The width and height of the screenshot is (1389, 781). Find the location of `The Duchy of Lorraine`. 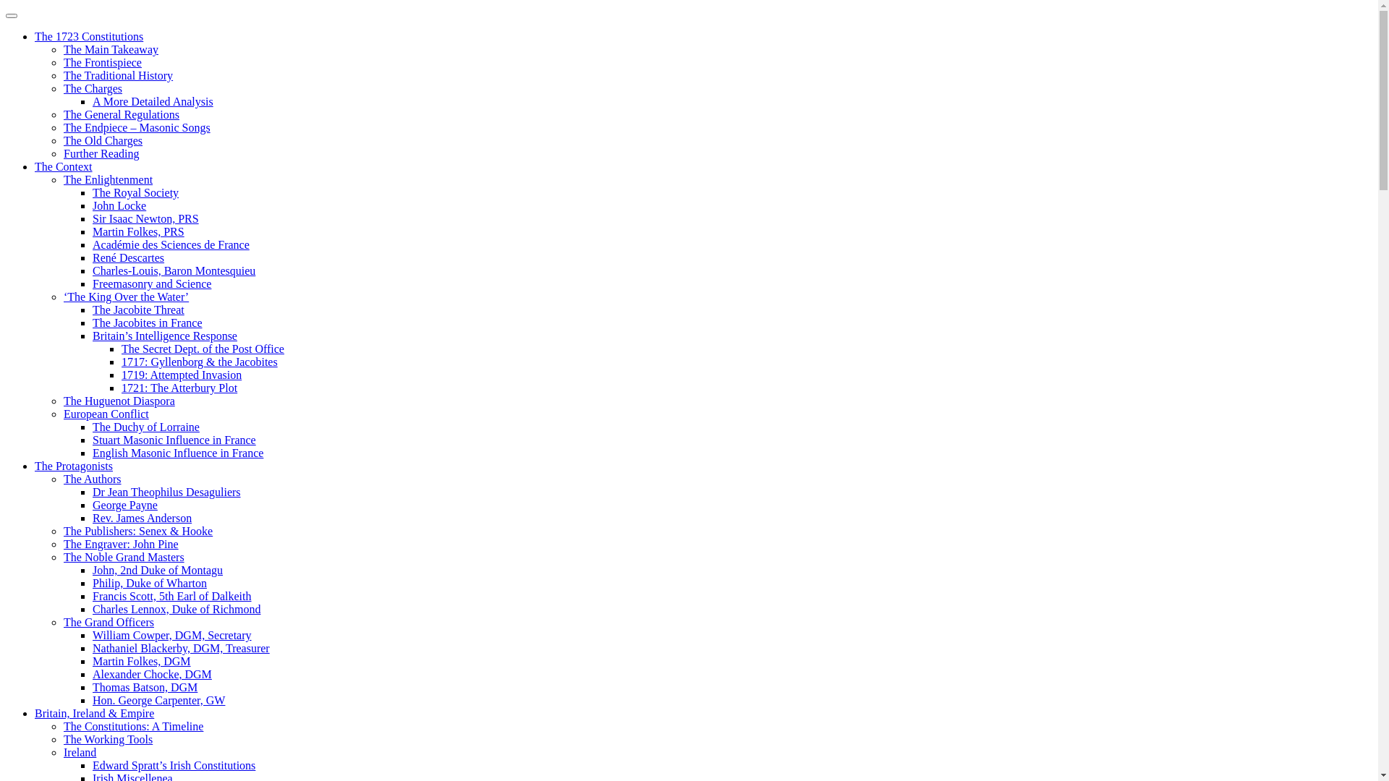

The Duchy of Lorraine is located at coordinates (146, 427).